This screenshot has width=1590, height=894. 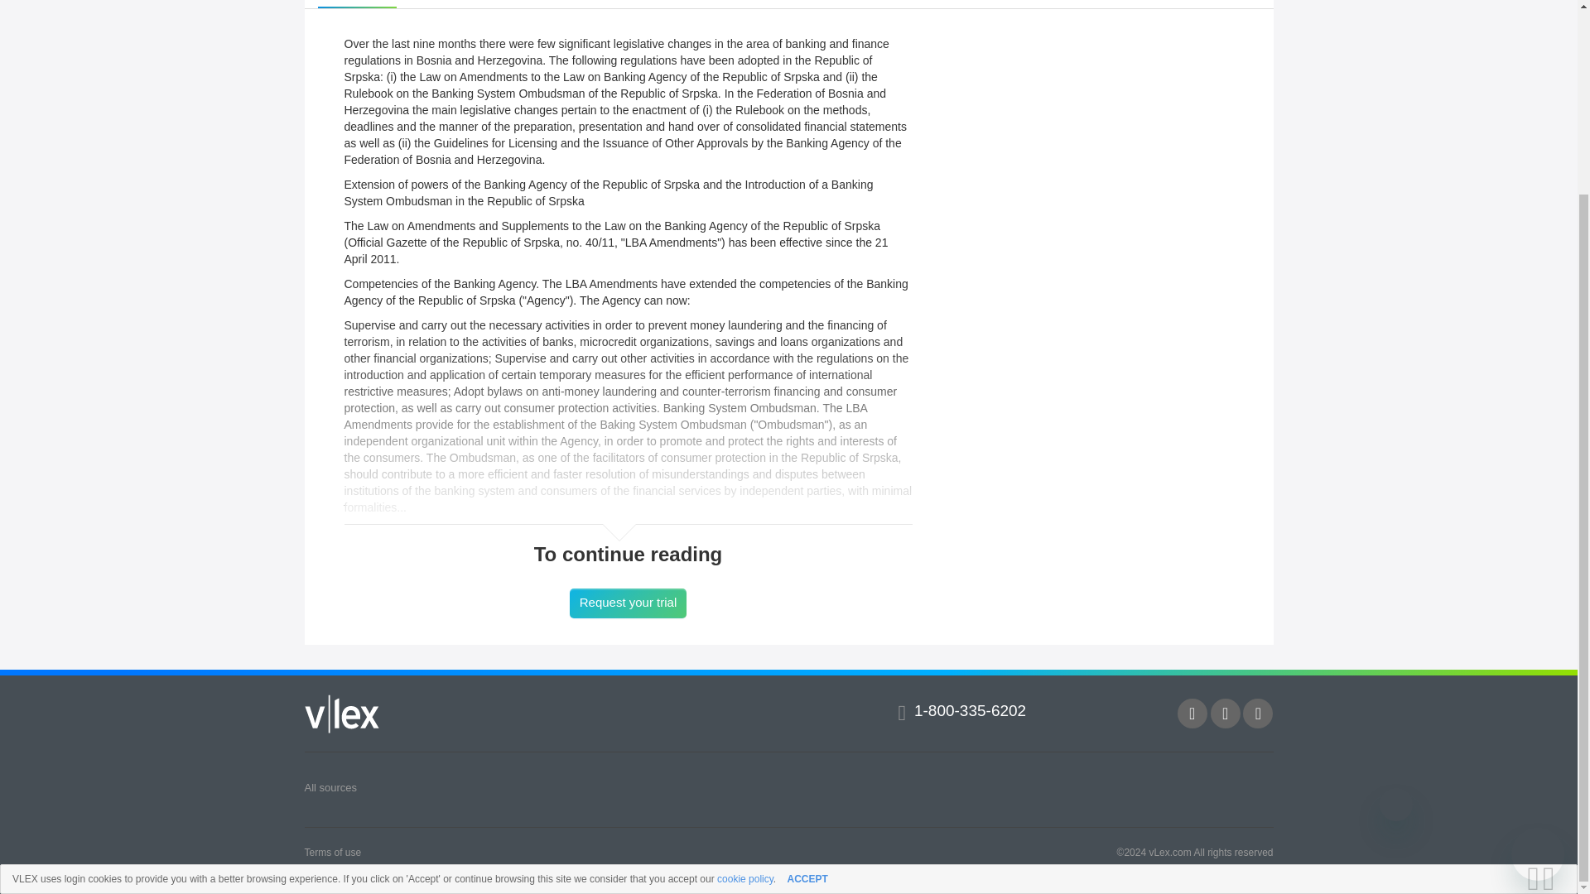 I want to click on cookie policy, so click(x=744, y=641).